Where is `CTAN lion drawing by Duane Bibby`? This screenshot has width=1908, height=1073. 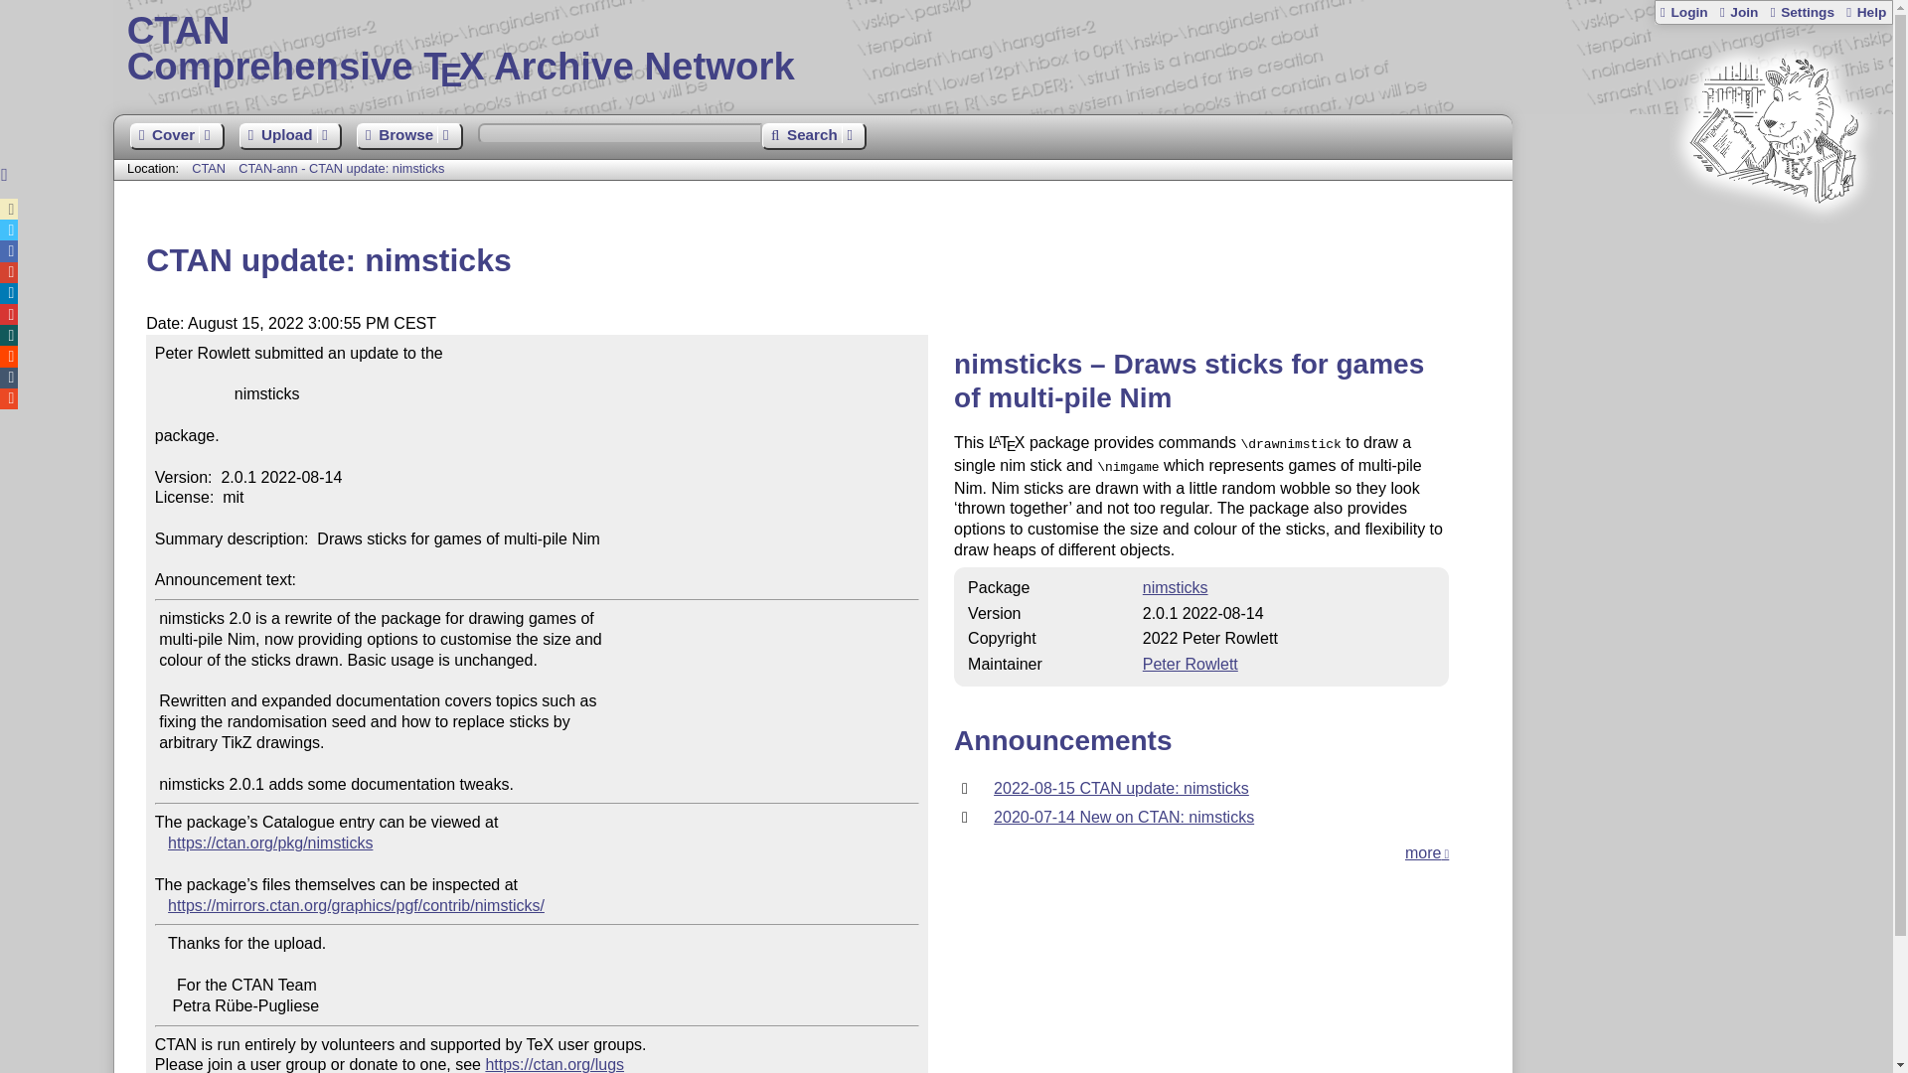
CTAN lion drawing by Duane Bibby is located at coordinates (209, 169).